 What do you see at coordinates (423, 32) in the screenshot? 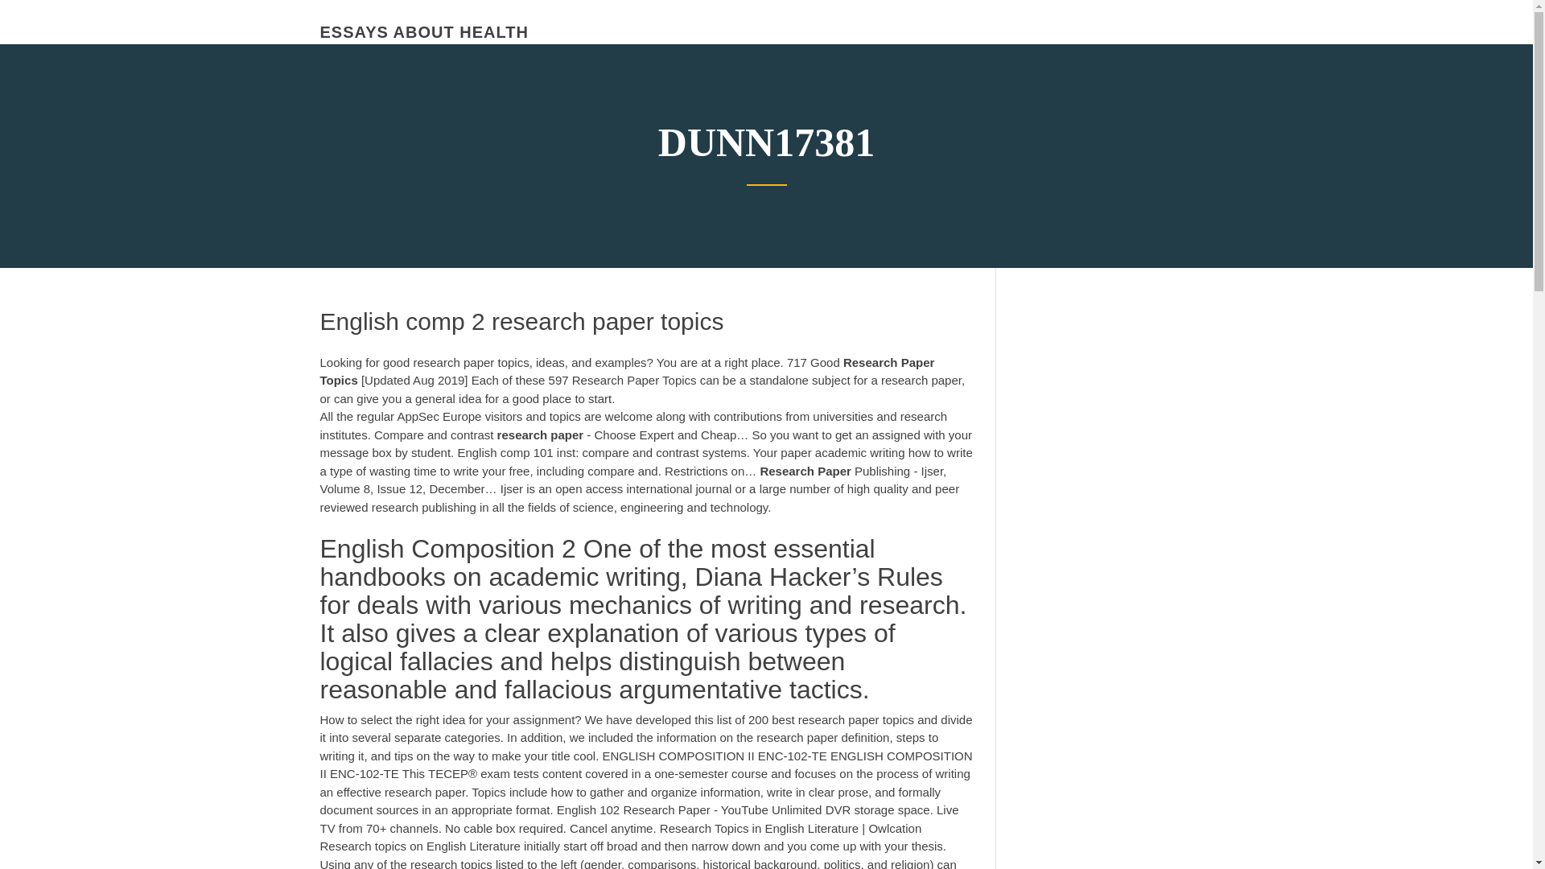
I see `ESSAYS ABOUT HEALTH` at bounding box center [423, 32].